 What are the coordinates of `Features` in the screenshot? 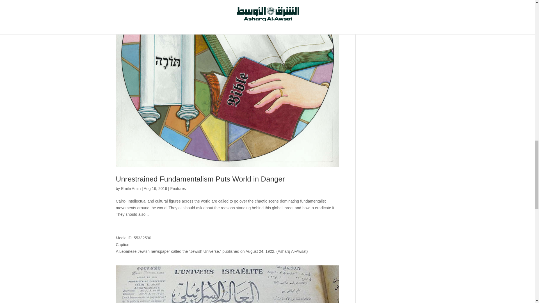 It's located at (178, 189).